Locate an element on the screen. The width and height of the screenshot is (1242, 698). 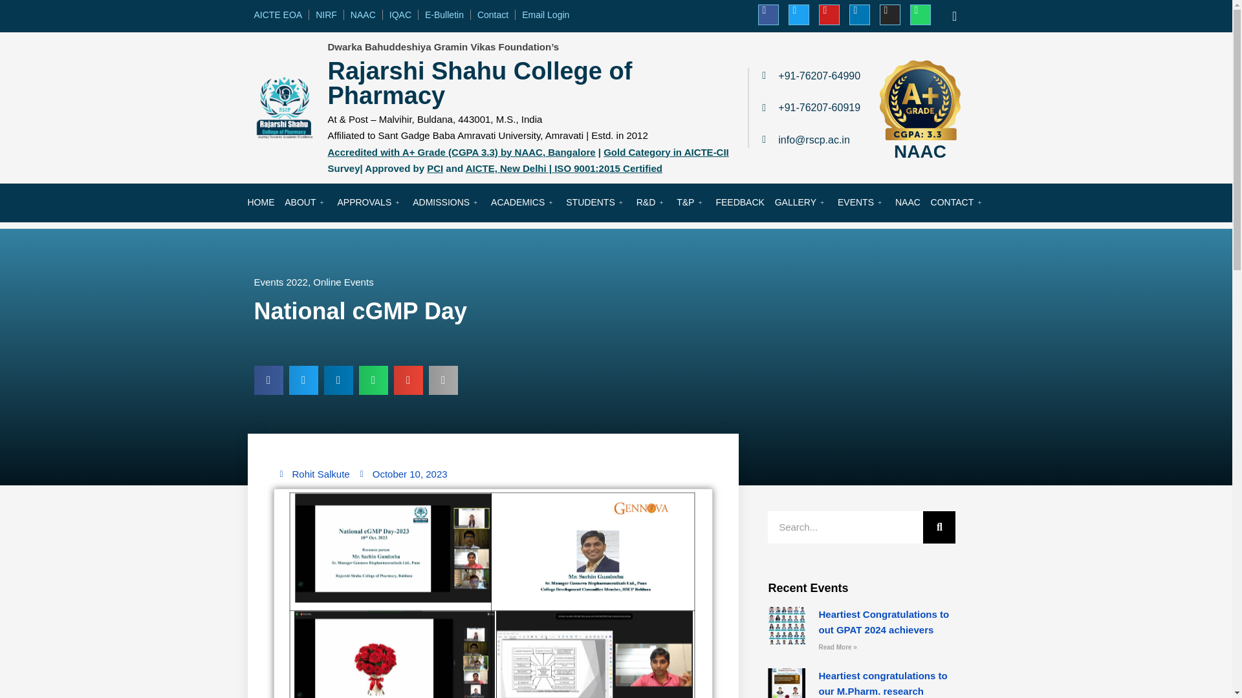
NIRF is located at coordinates (326, 15).